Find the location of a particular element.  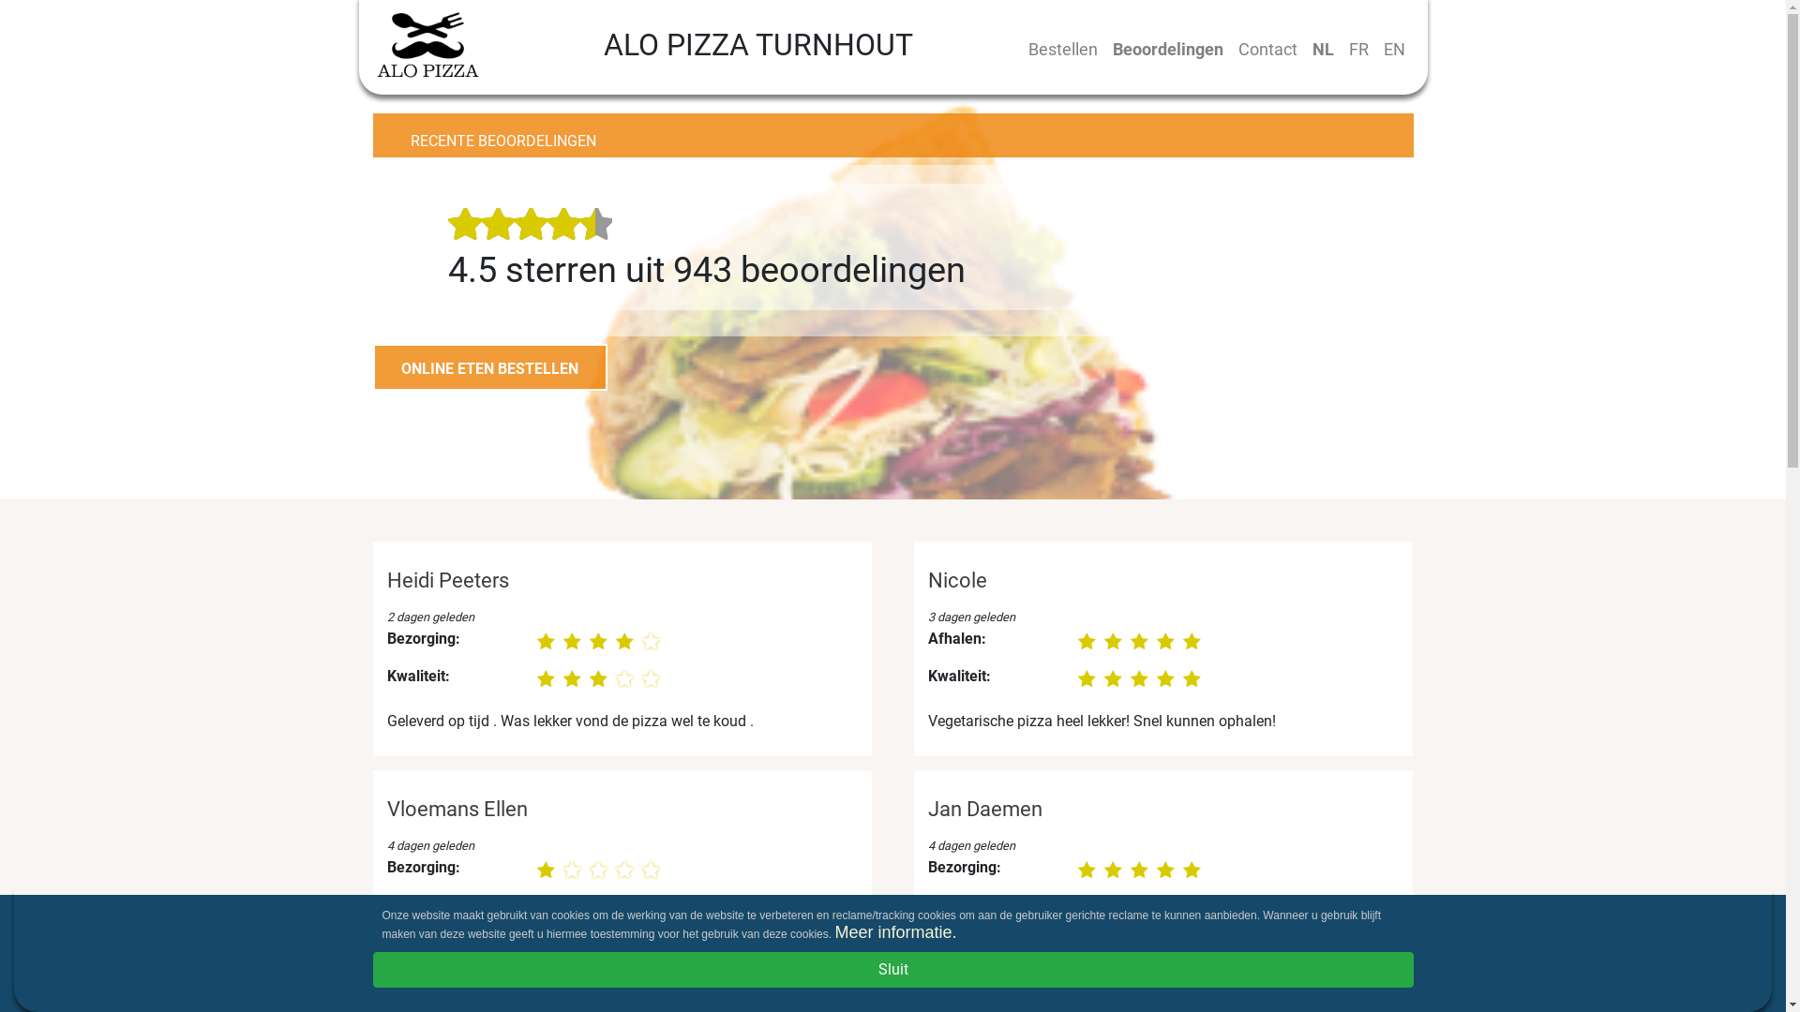

EN is located at coordinates (1395, 49).